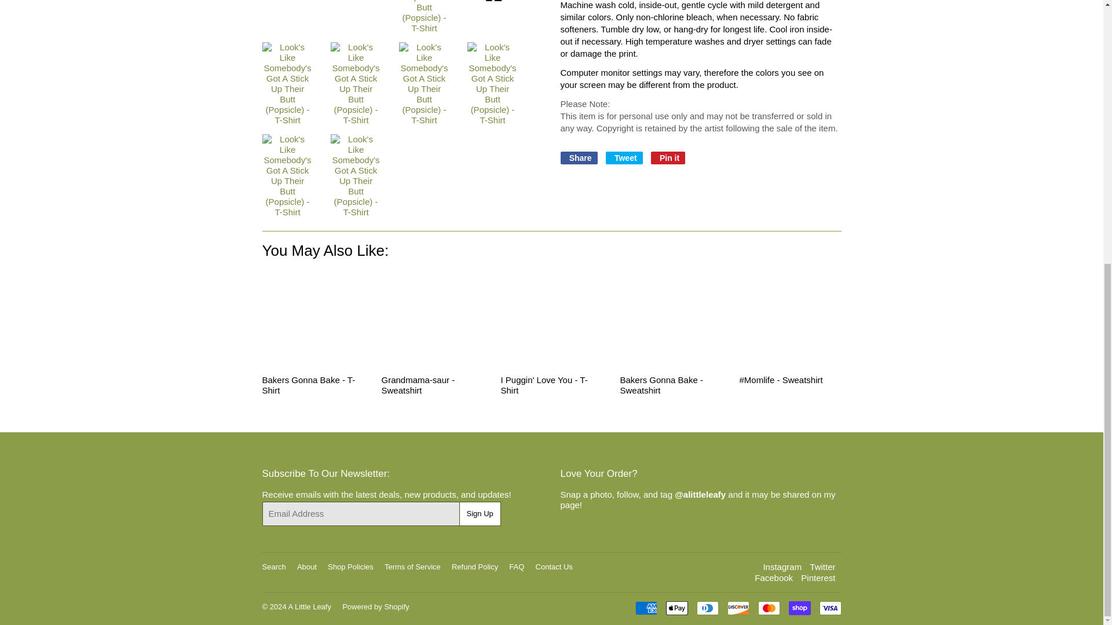 The image size is (1112, 625). Describe the element at coordinates (624, 158) in the screenshot. I see `Tweet on Twitter` at that location.